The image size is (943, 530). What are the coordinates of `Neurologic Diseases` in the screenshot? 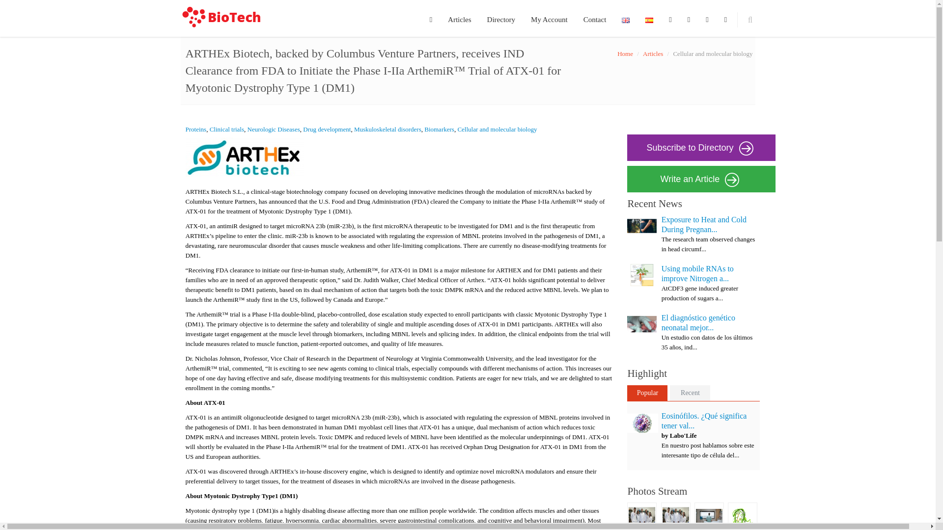 It's located at (273, 129).